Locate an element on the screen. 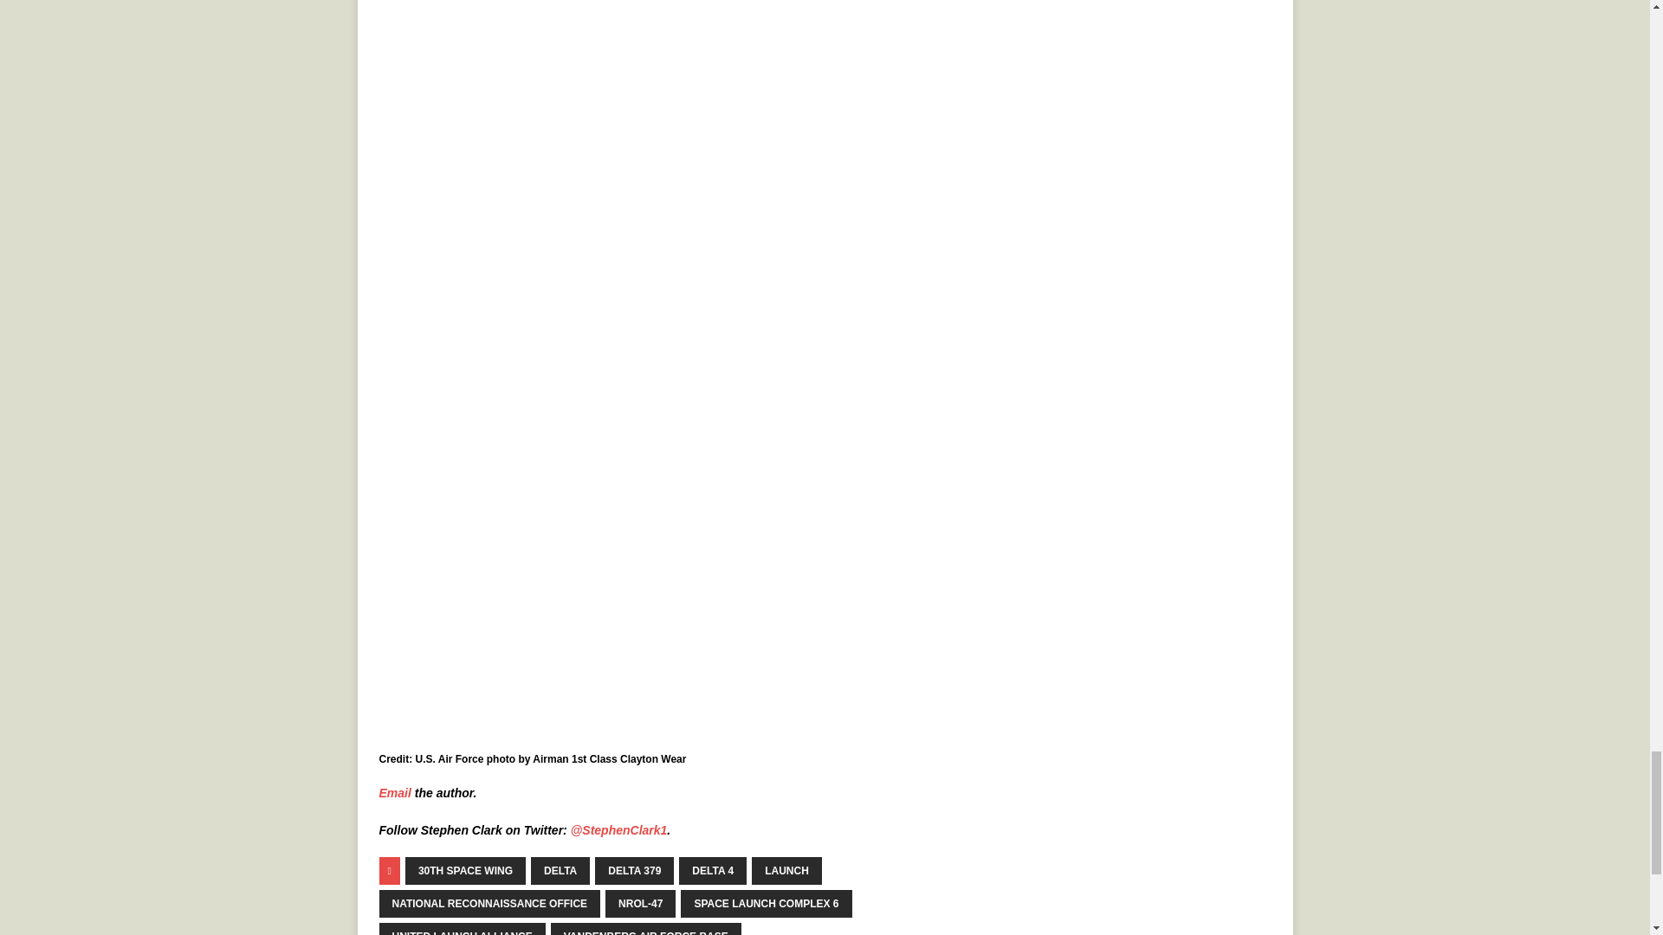  NATIONAL RECONNAISSANCE OFFICE is located at coordinates (489, 904).